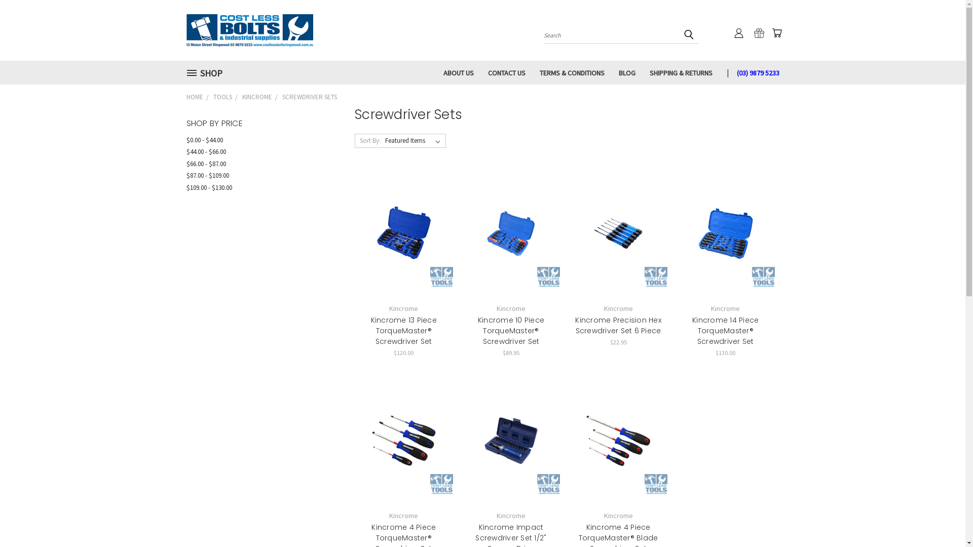 The height and width of the screenshot is (547, 973). What do you see at coordinates (459, 72) in the screenshot?
I see `ABOUT US` at bounding box center [459, 72].